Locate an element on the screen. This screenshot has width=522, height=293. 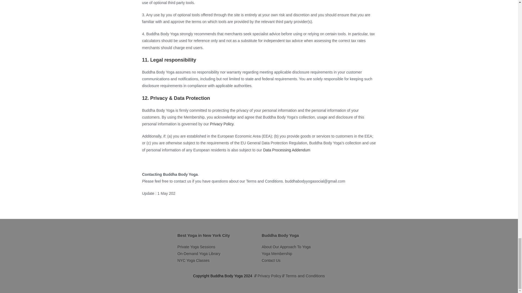
Data Processing Addendum is located at coordinates (287, 150).